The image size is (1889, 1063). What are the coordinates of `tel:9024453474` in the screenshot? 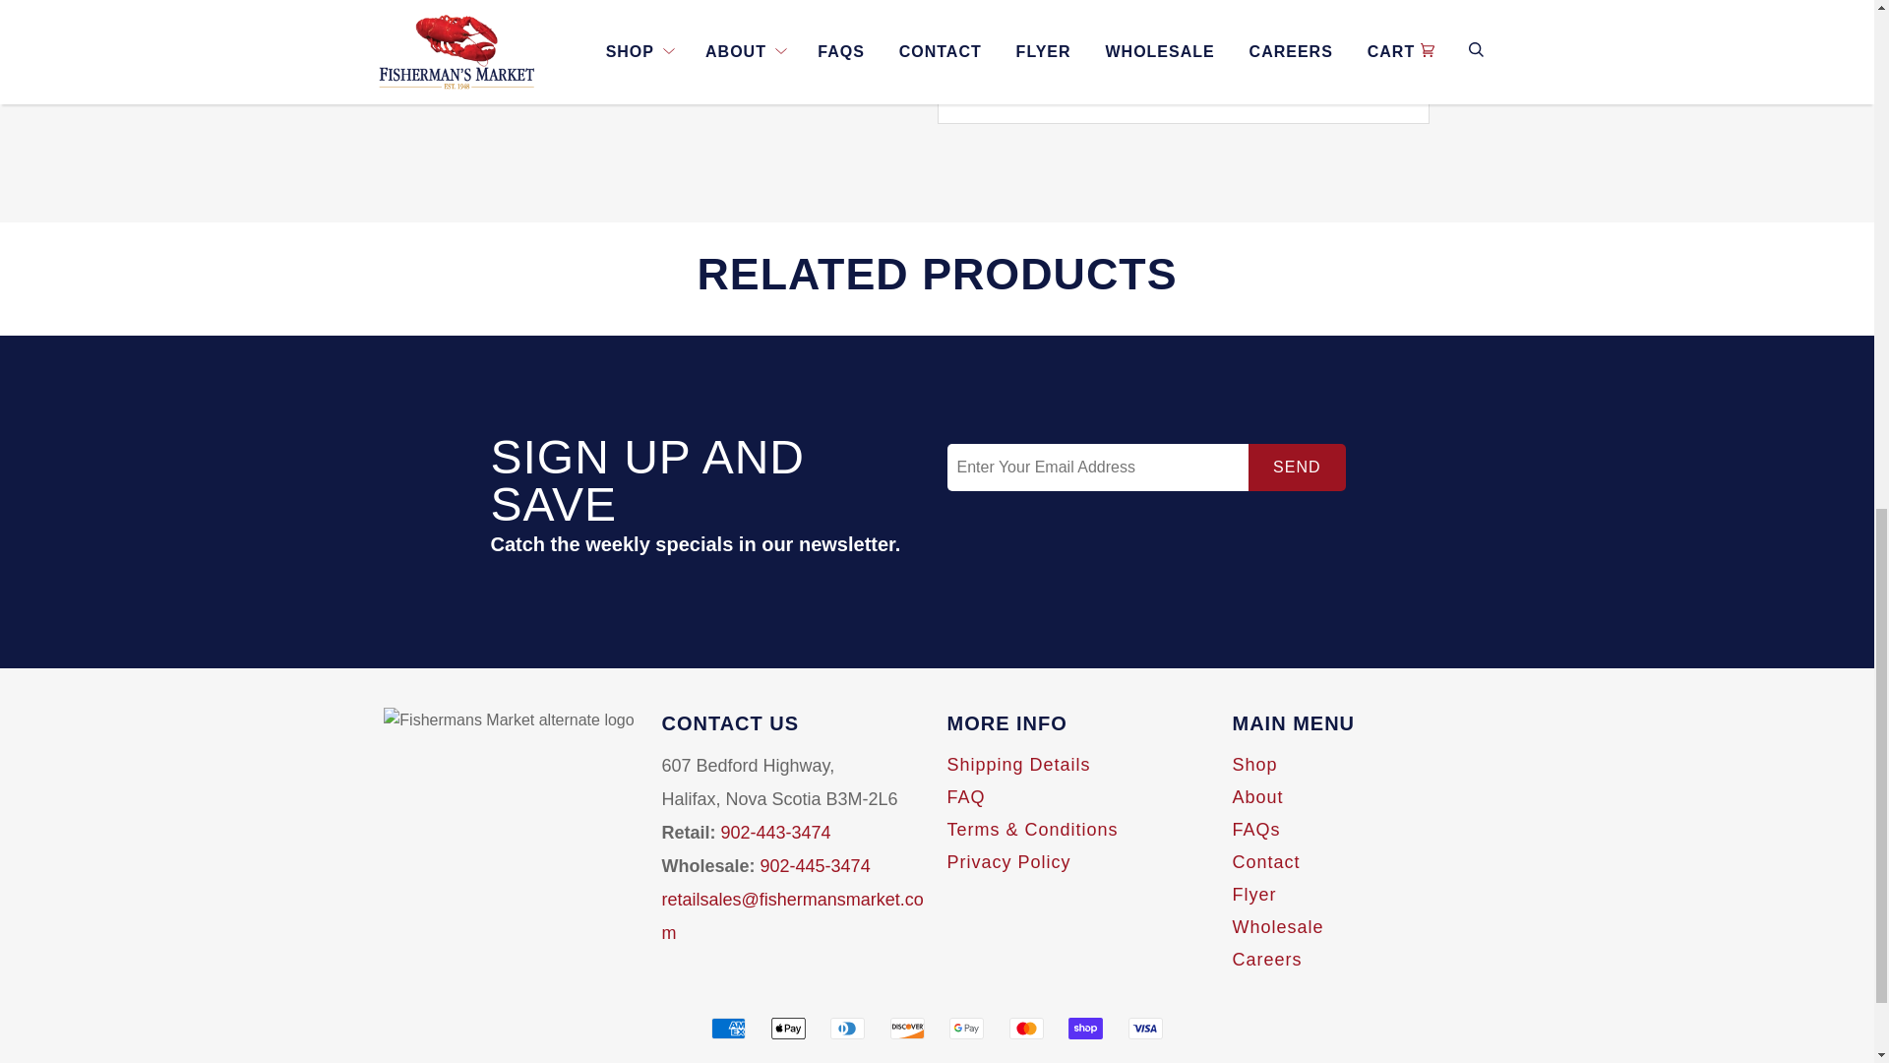 It's located at (816, 866).